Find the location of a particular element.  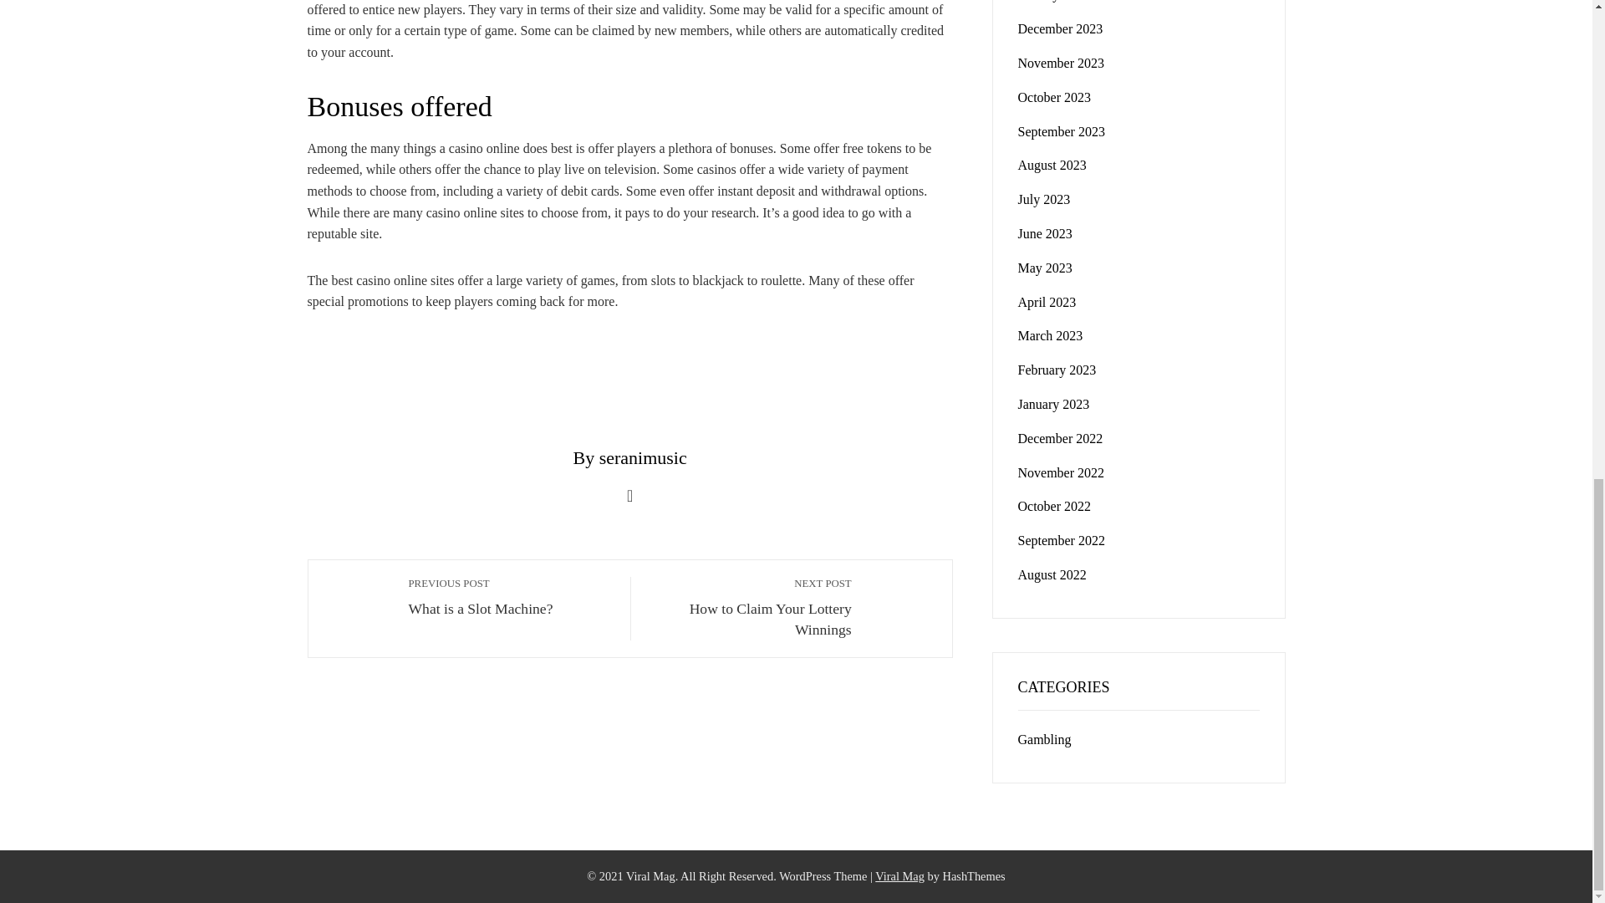

February 2023 is located at coordinates (1053, 1).